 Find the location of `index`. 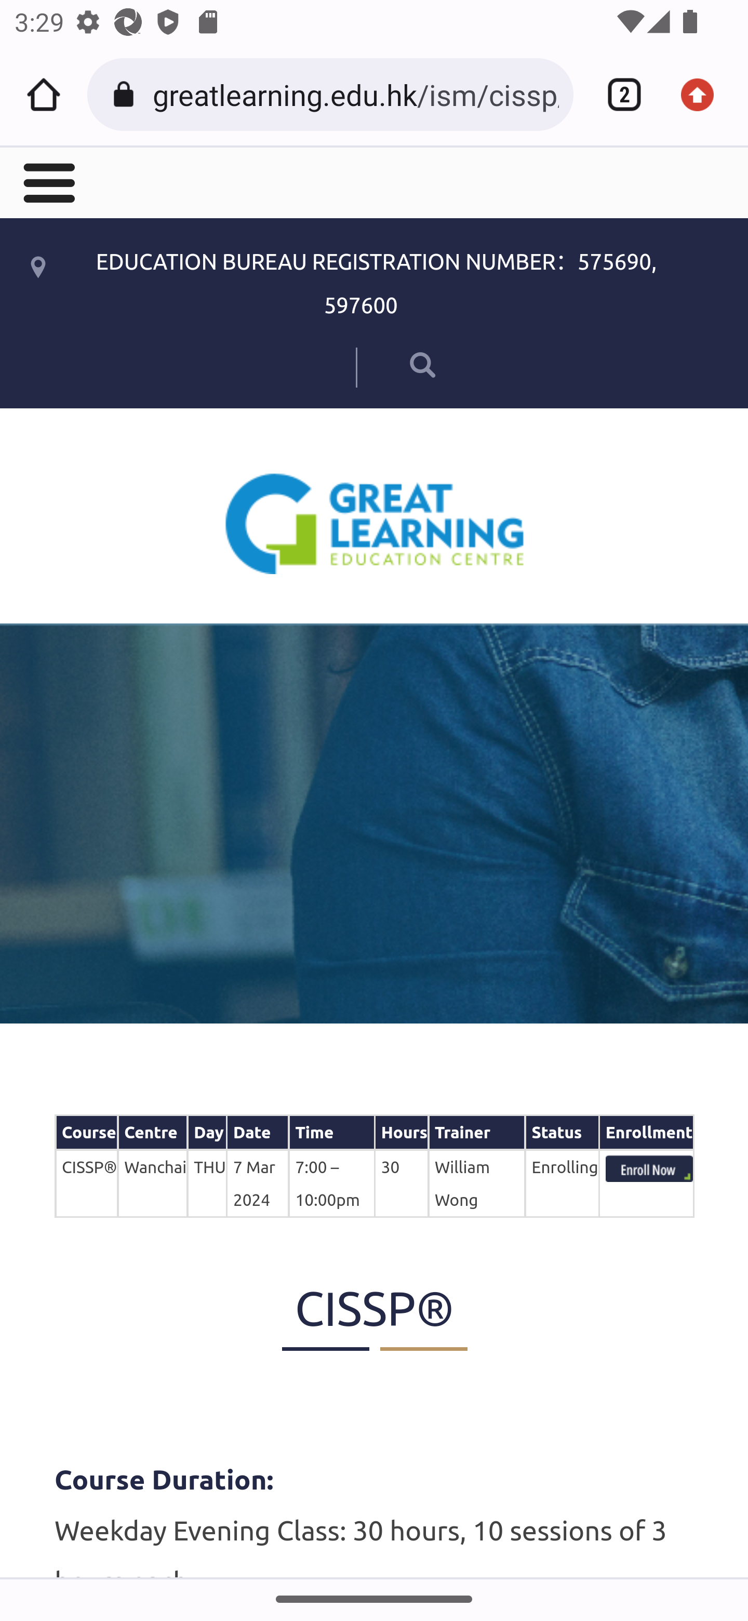

index is located at coordinates (649, 1168).